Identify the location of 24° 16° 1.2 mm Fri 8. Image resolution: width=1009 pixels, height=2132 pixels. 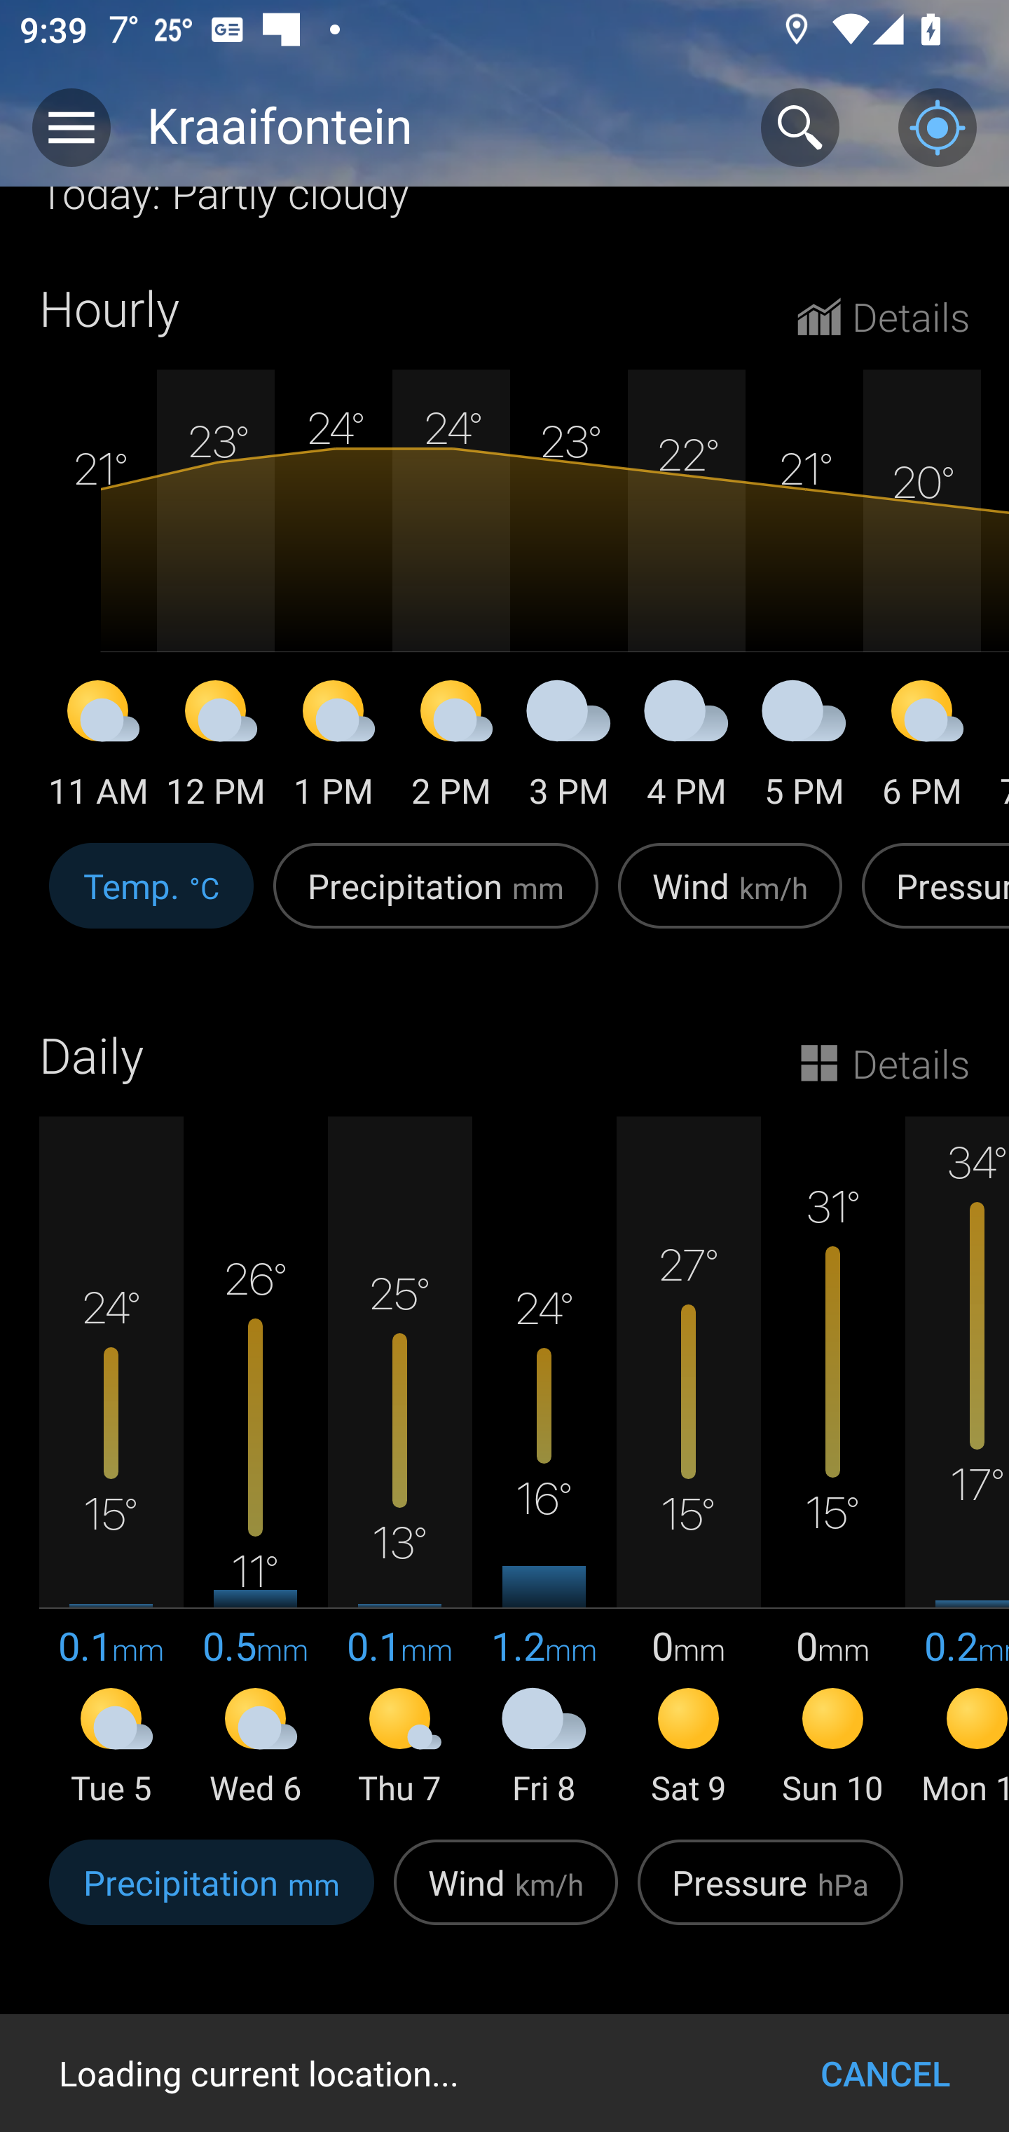
(544, 1463).